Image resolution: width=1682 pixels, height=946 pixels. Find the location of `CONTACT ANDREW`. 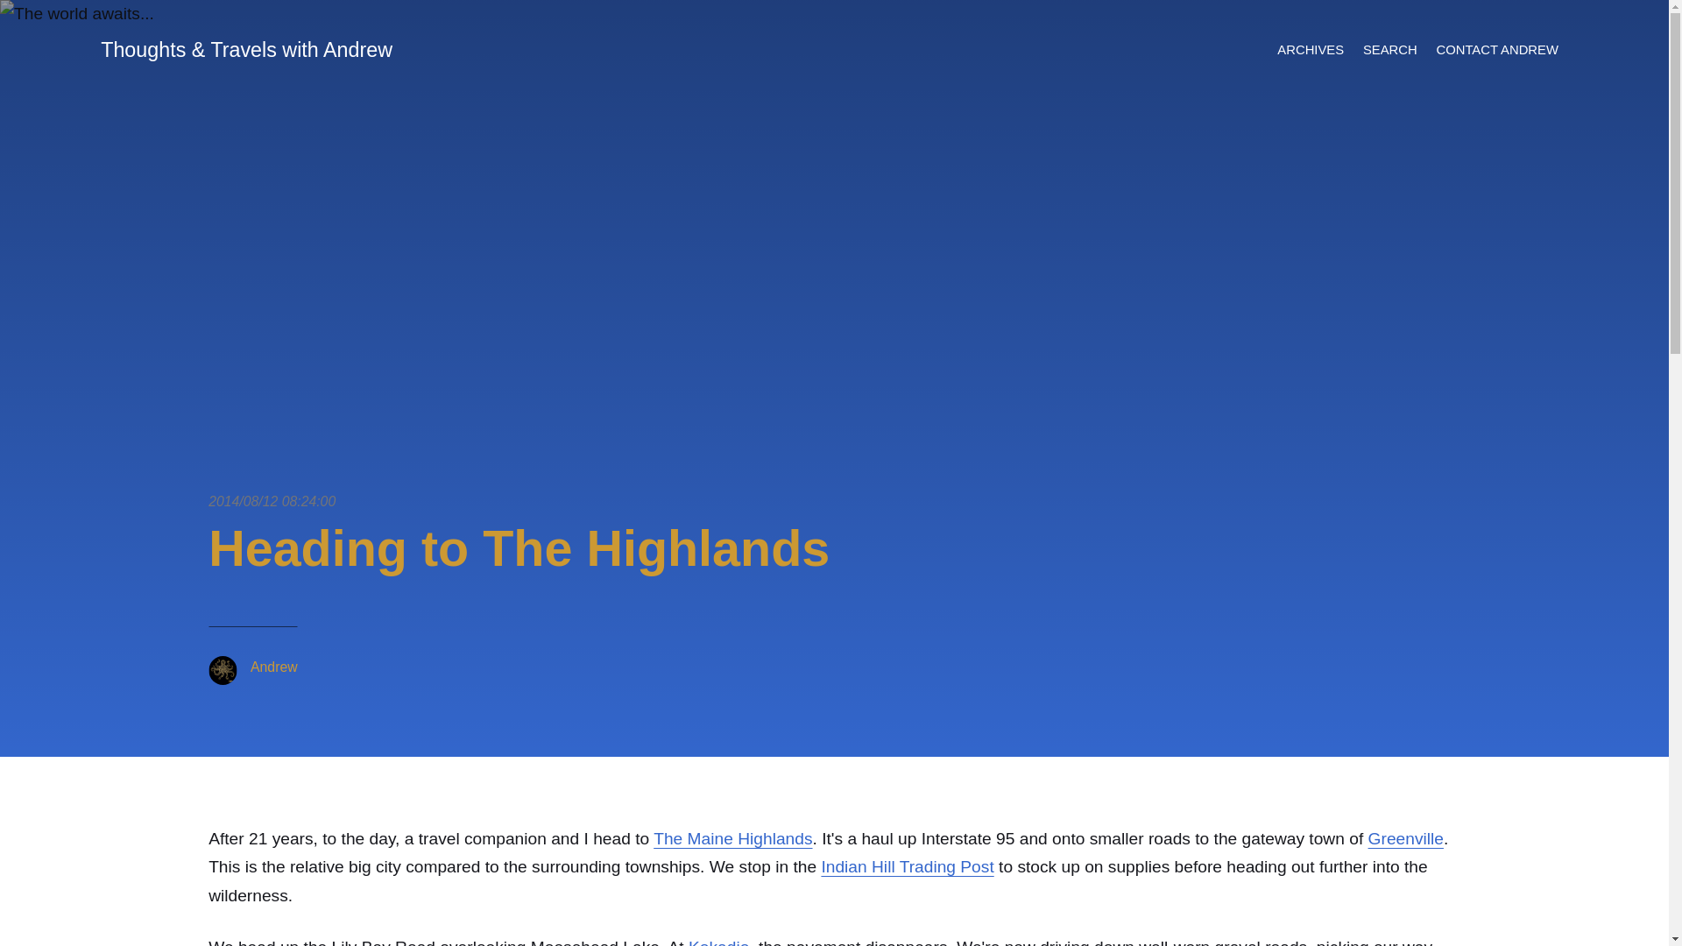

CONTACT ANDREW is located at coordinates (1496, 51).